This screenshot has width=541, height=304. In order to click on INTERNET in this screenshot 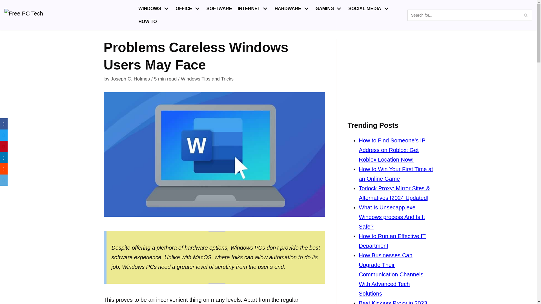, I will do `click(253, 9)`.